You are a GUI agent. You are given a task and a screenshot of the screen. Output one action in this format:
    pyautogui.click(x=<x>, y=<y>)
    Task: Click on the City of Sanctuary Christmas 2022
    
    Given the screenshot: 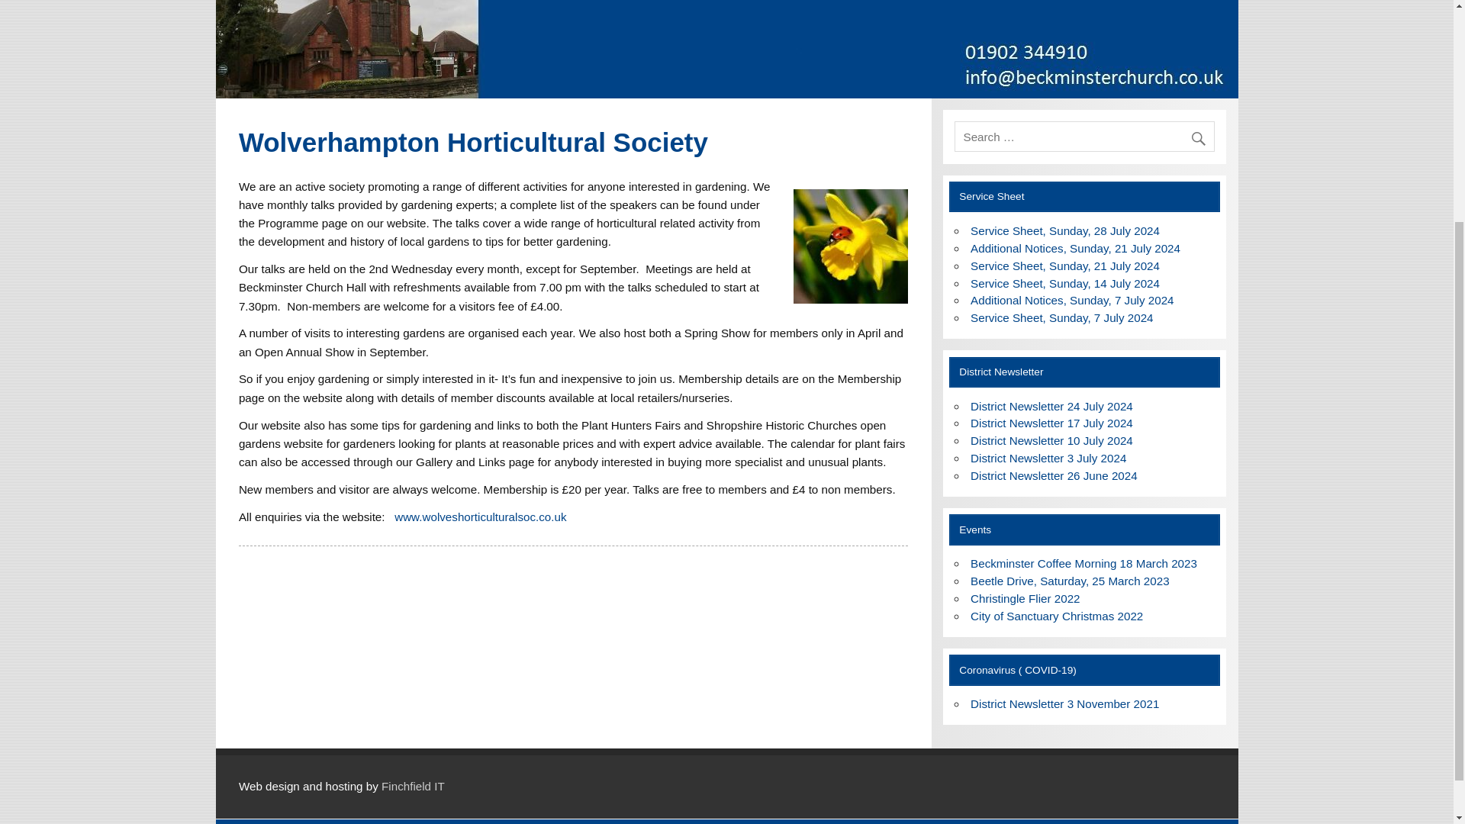 What is the action you would take?
    pyautogui.click(x=1056, y=616)
    